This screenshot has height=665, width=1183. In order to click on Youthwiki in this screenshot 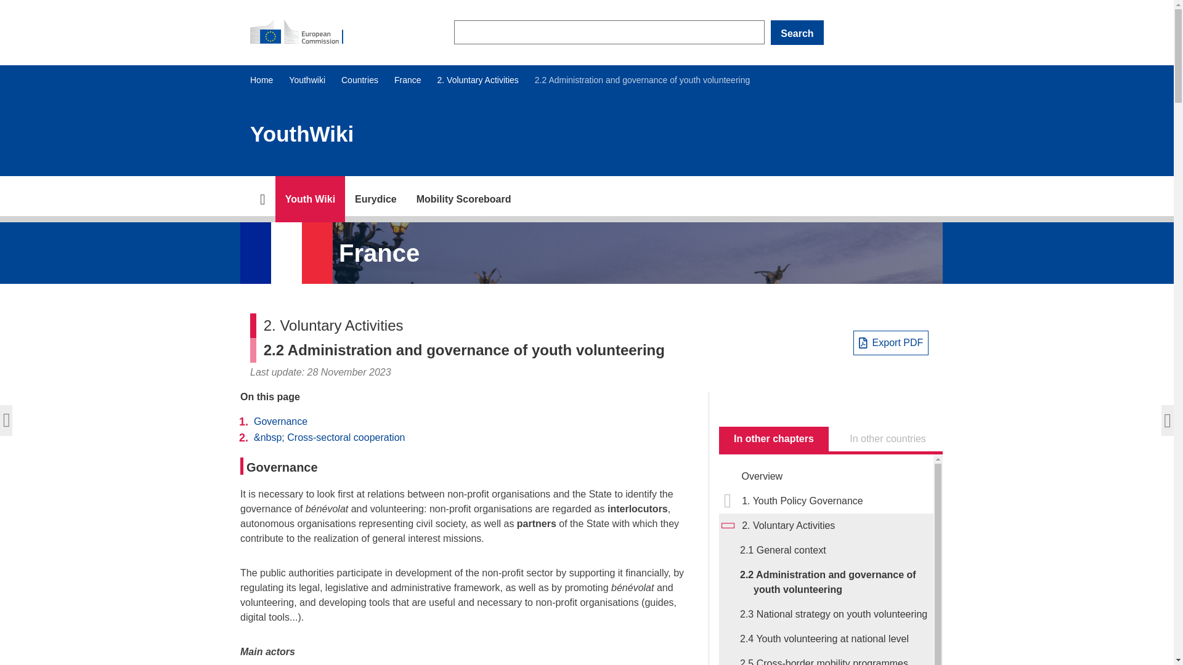, I will do `click(307, 80)`.